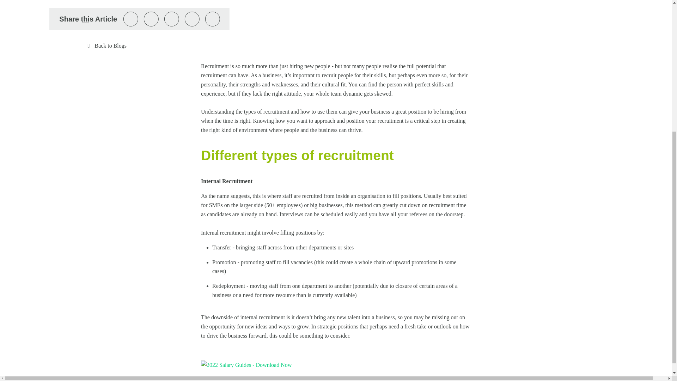 This screenshot has width=677, height=381. What do you see at coordinates (172, 19) in the screenshot?
I see `share on LinkedIn` at bounding box center [172, 19].